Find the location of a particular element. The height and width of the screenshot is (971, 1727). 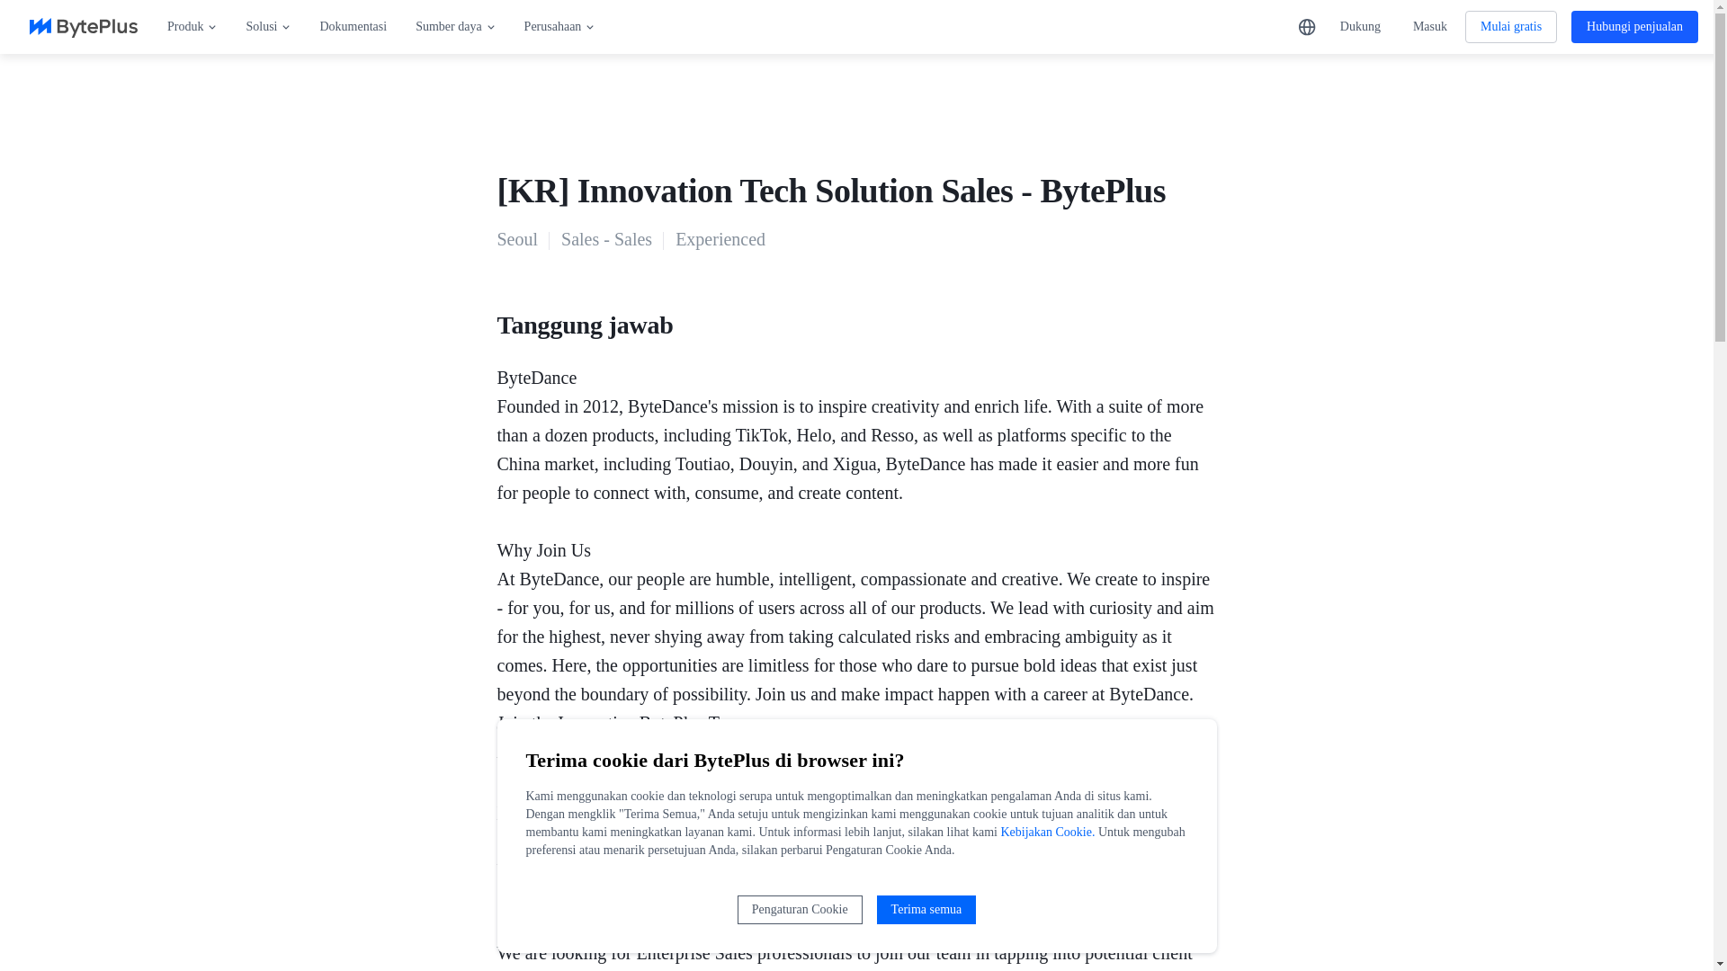

Dokumentasi is located at coordinates (353, 27).